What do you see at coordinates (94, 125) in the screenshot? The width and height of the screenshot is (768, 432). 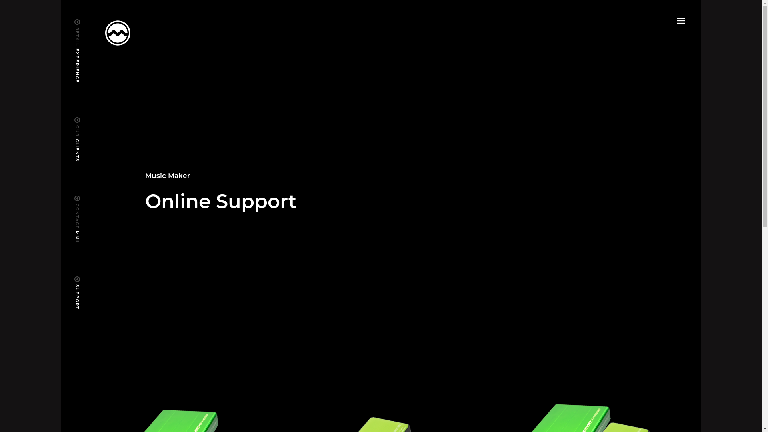 I see `OUR CLIENTS` at bounding box center [94, 125].